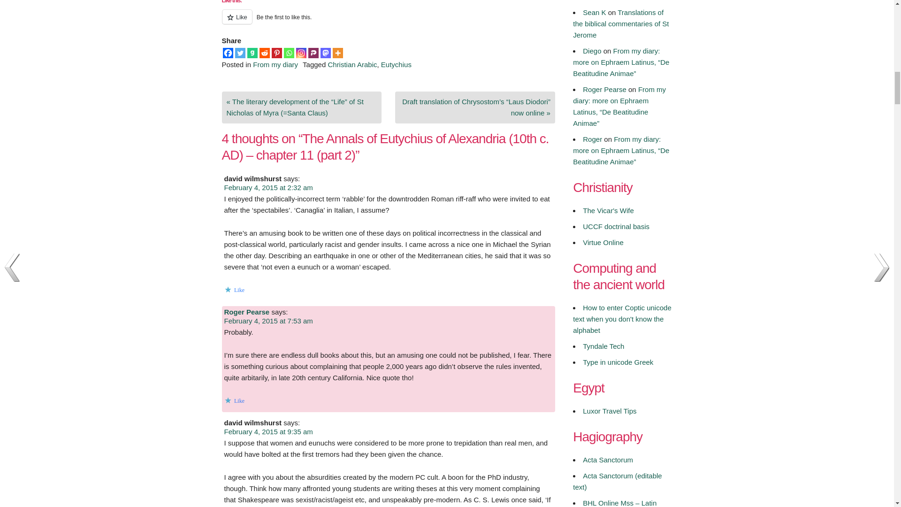 The height and width of the screenshot is (507, 901). Describe the element at coordinates (268, 321) in the screenshot. I see `February 4, 2015 at 7:53 am` at that location.